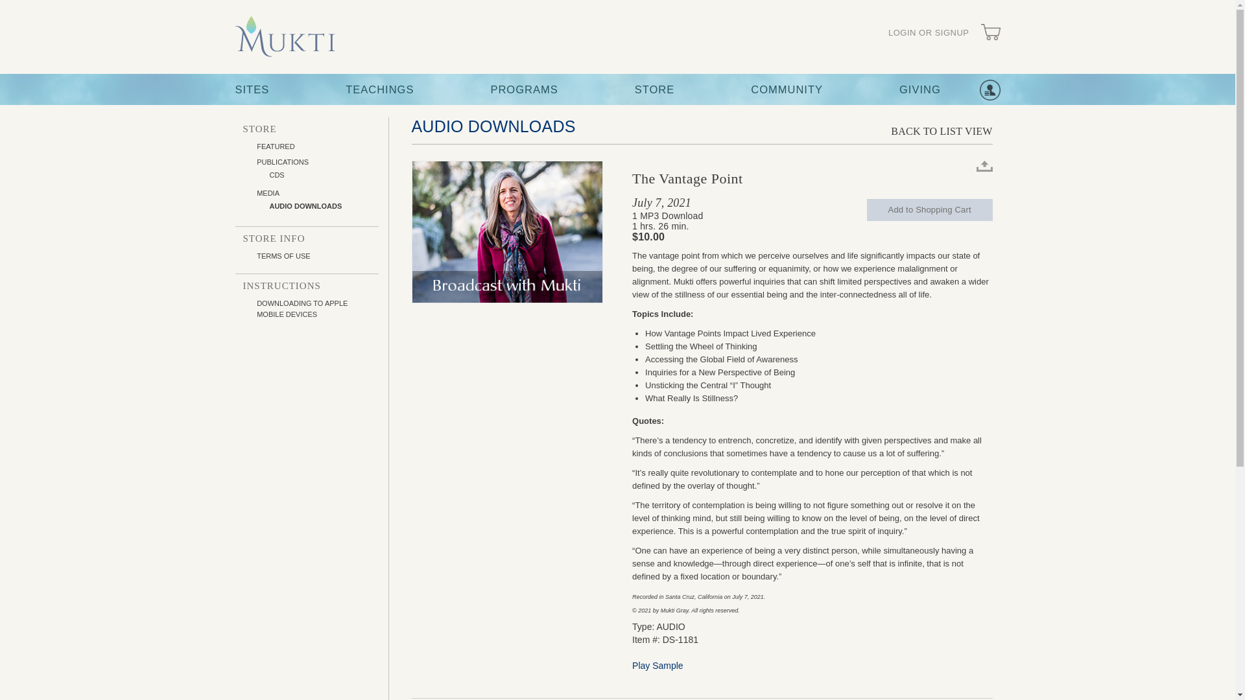 The width and height of the screenshot is (1245, 700). What do you see at coordinates (989, 90) in the screenshot?
I see `My List` at bounding box center [989, 90].